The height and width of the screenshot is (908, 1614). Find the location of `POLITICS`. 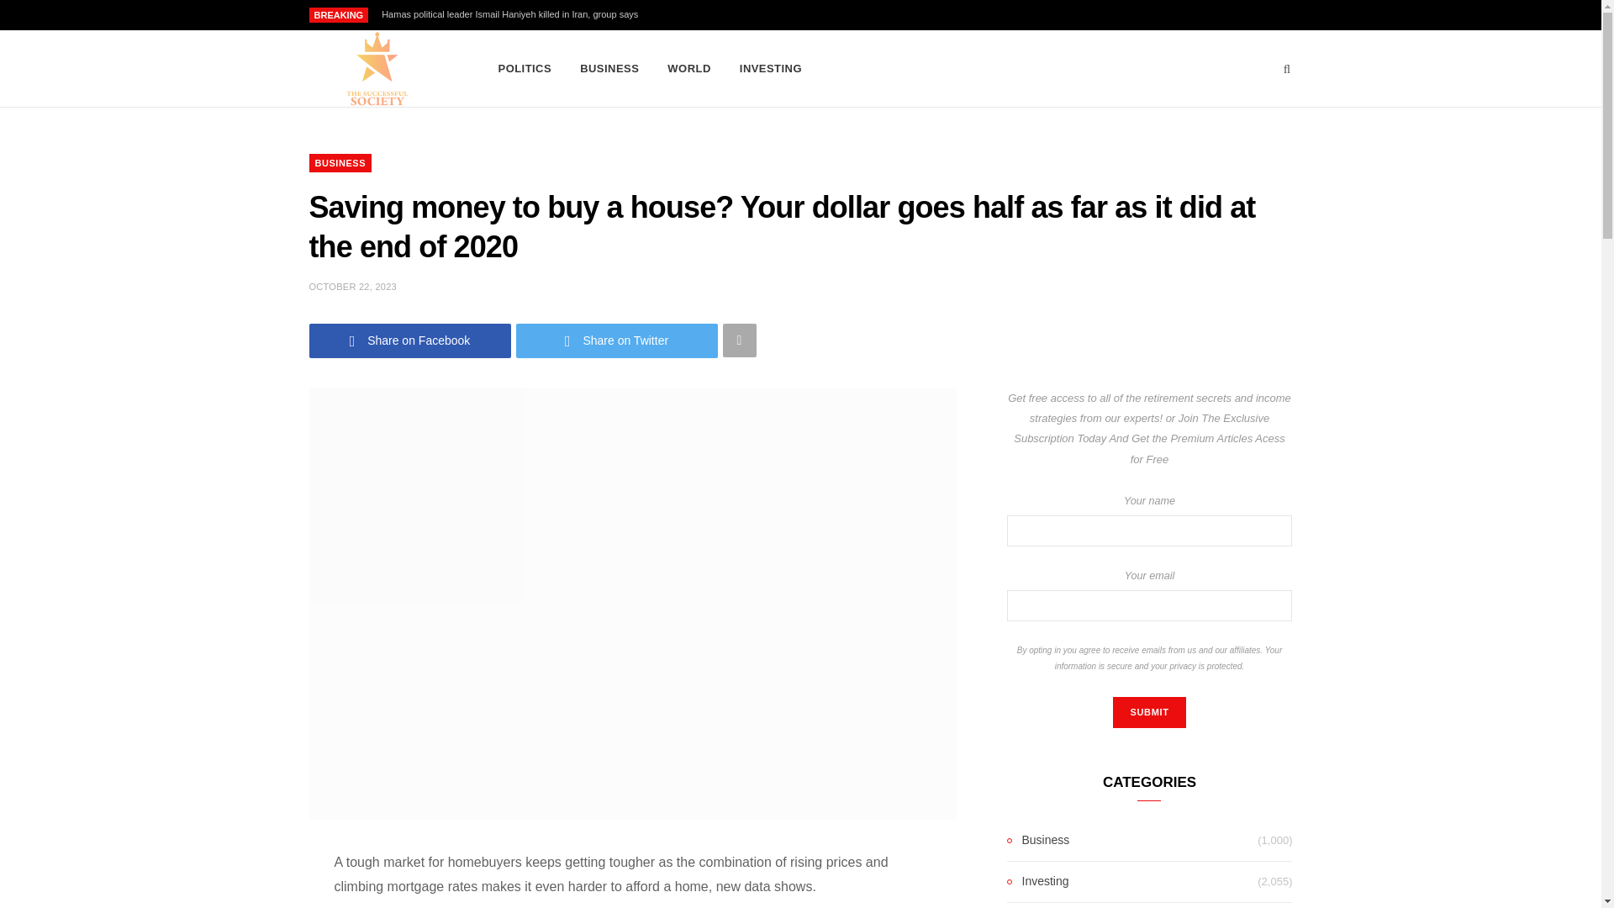

POLITICS is located at coordinates (525, 69).